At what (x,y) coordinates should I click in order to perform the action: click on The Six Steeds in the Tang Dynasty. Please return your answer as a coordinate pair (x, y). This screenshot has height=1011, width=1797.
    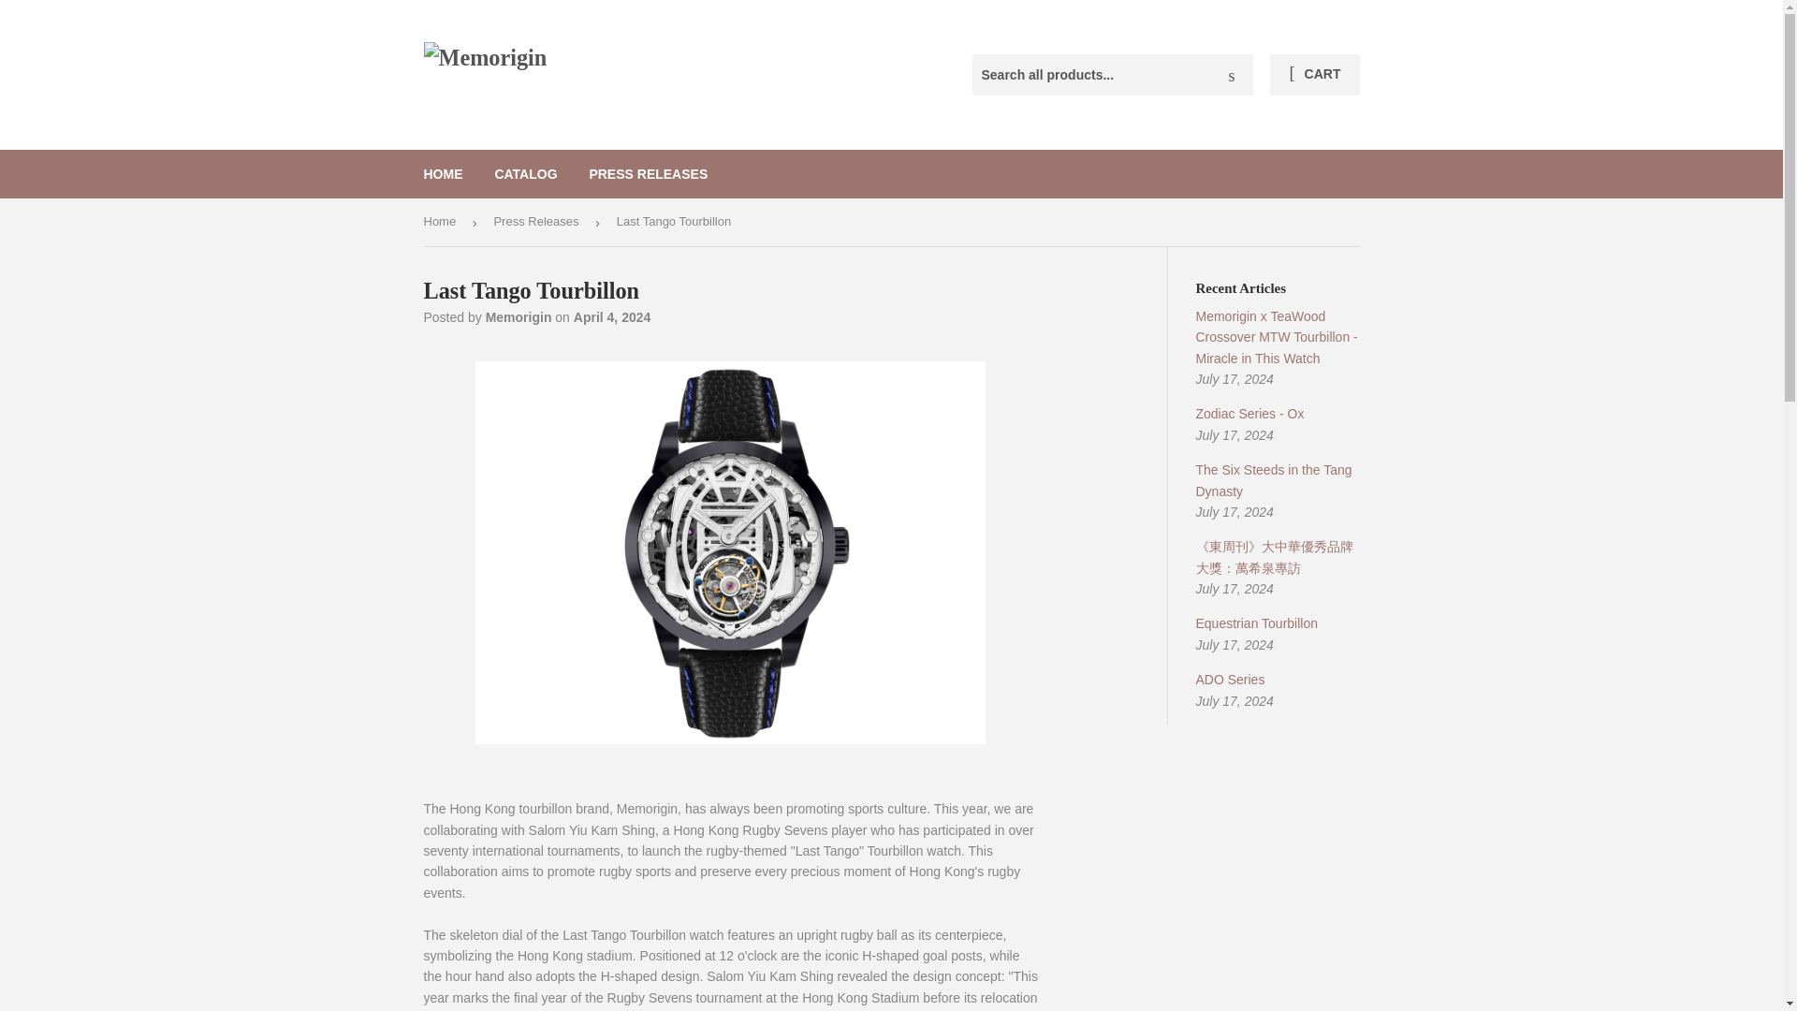
    Looking at the image, I should click on (1275, 479).